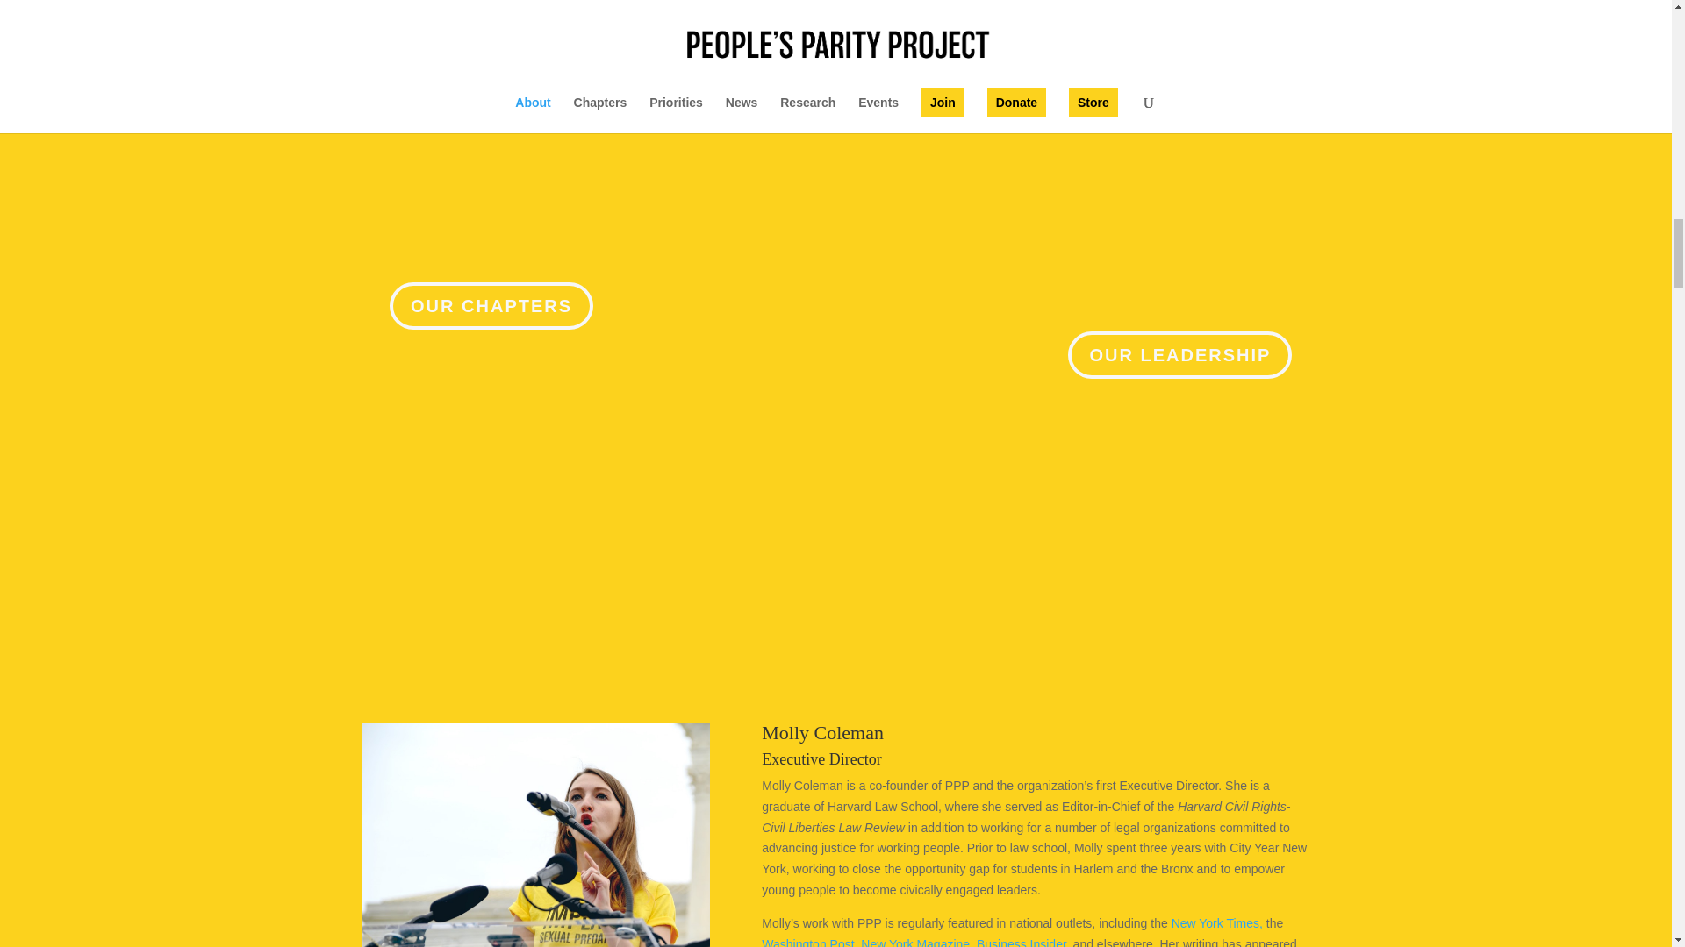  Describe the element at coordinates (535, 835) in the screenshot. I see `Molly at Reclaim` at that location.